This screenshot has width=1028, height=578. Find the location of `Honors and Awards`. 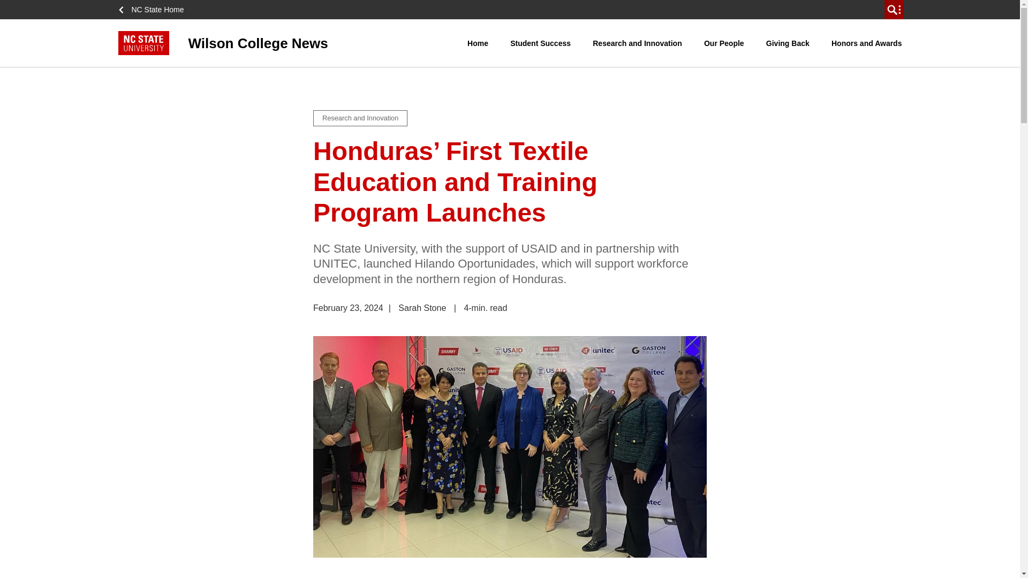

Honors and Awards is located at coordinates (866, 43).